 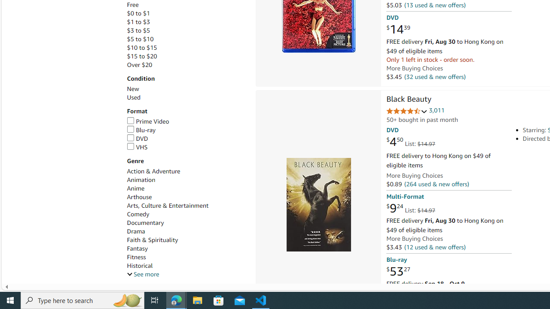 I want to click on Drama, so click(x=186, y=231).